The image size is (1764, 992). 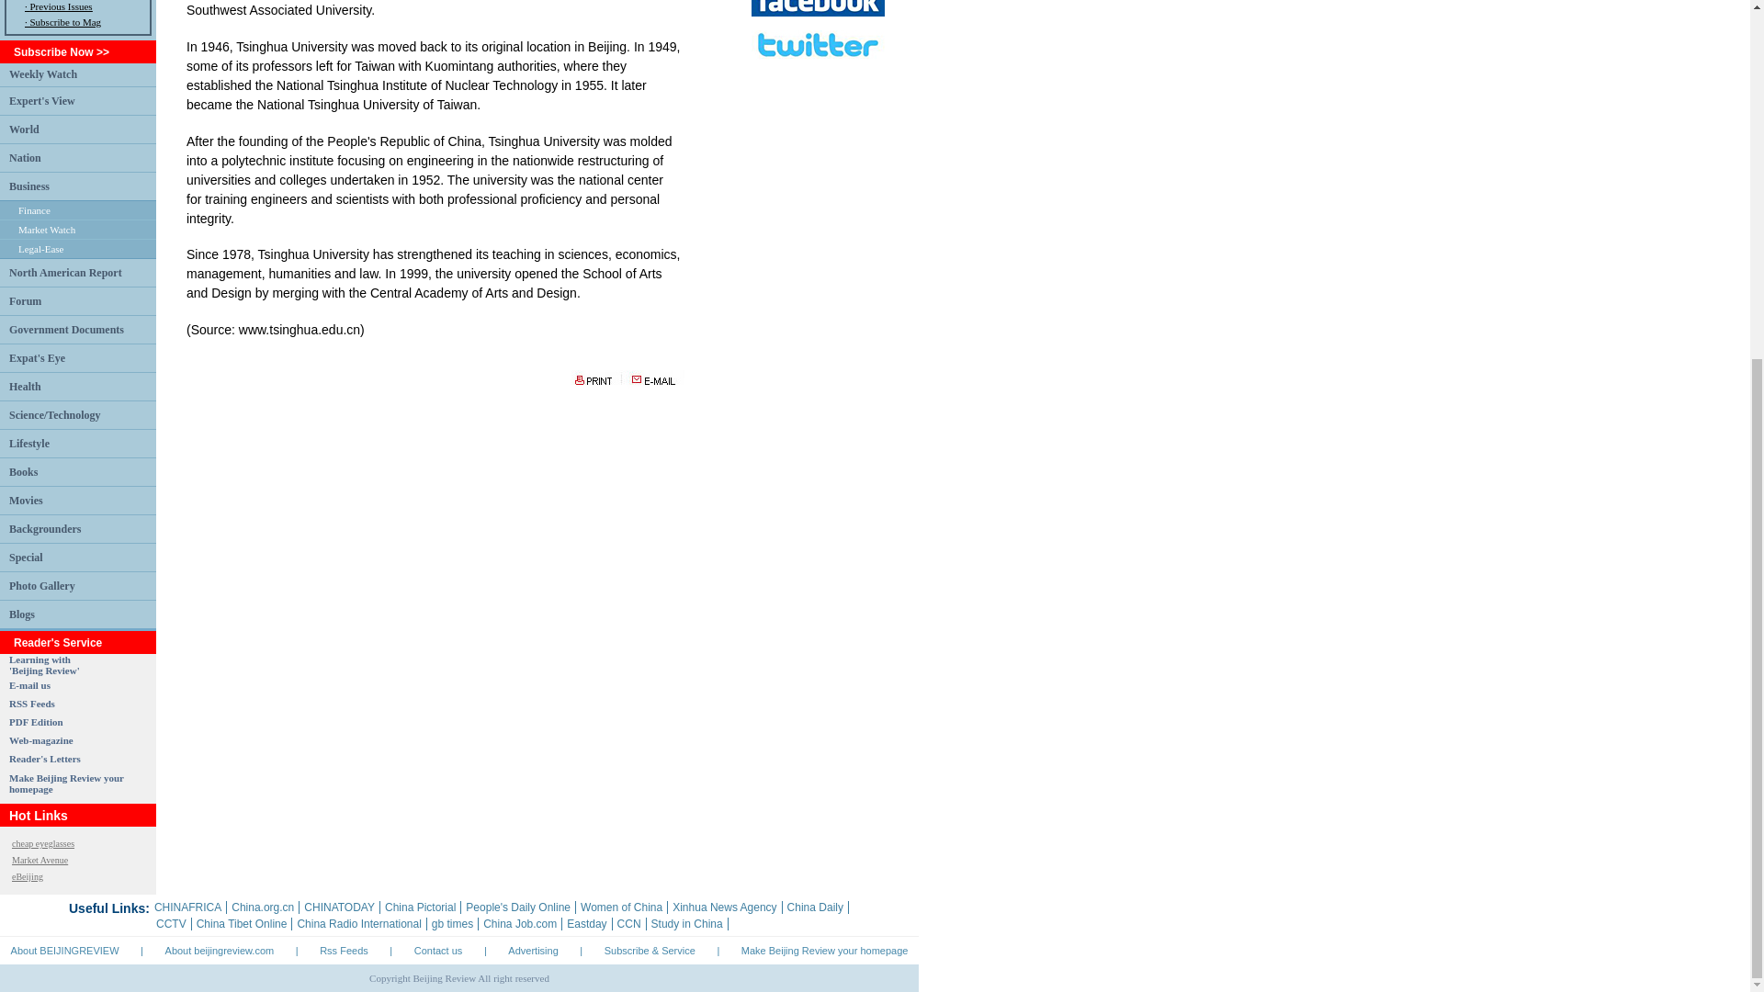 What do you see at coordinates (26, 499) in the screenshot?
I see `Legal-Ease` at bounding box center [26, 499].